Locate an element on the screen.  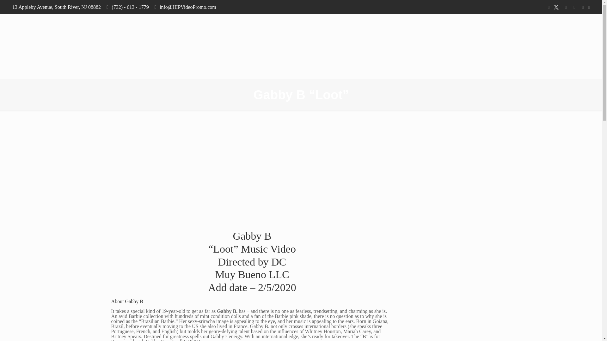
YouTube is located at coordinates (566, 7).